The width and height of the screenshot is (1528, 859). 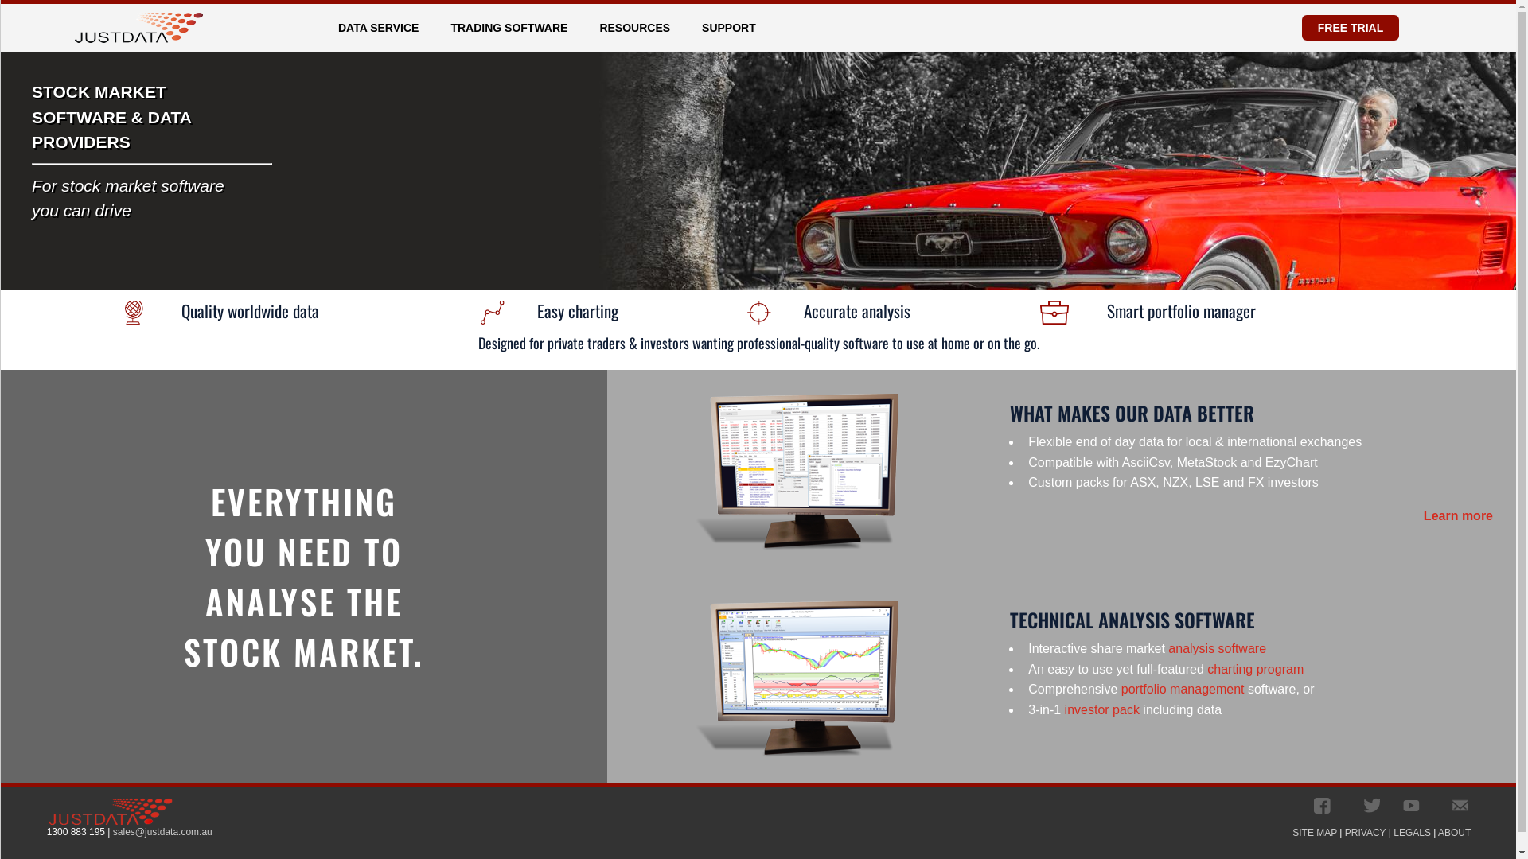 I want to click on charting program, so click(x=1256, y=670).